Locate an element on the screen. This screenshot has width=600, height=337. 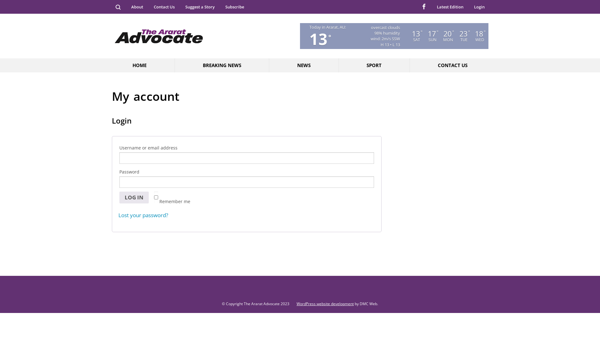
Lost your password? is located at coordinates (143, 215).